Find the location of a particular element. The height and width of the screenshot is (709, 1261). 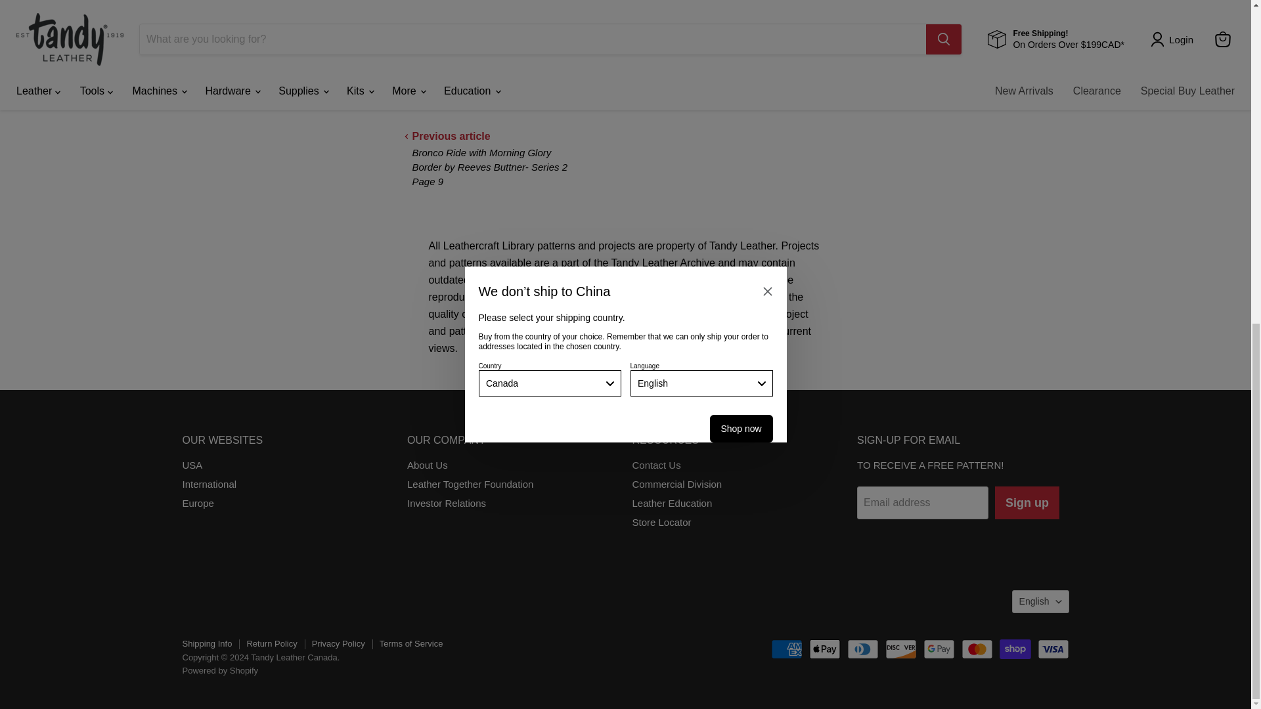

Show articles tagged Doodle Pages is located at coordinates (477, 80).